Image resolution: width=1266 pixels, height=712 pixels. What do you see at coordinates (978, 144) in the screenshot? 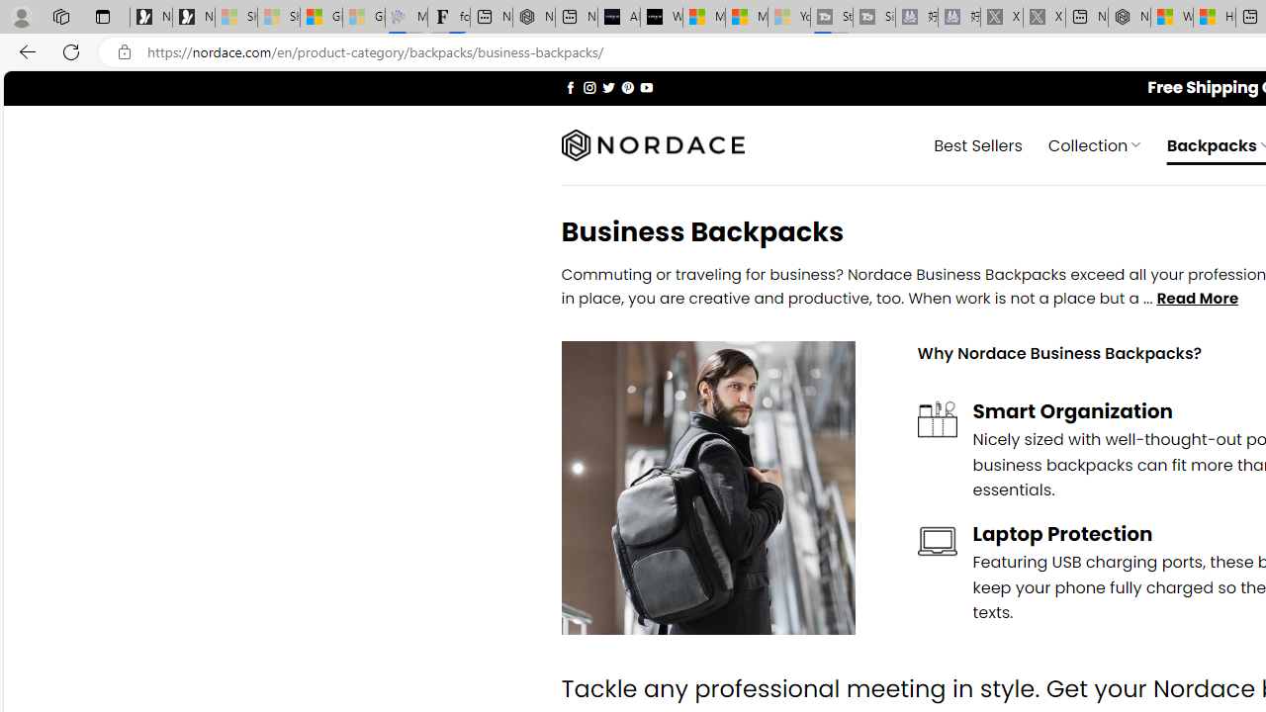
I see `  Best Sellers` at bounding box center [978, 144].